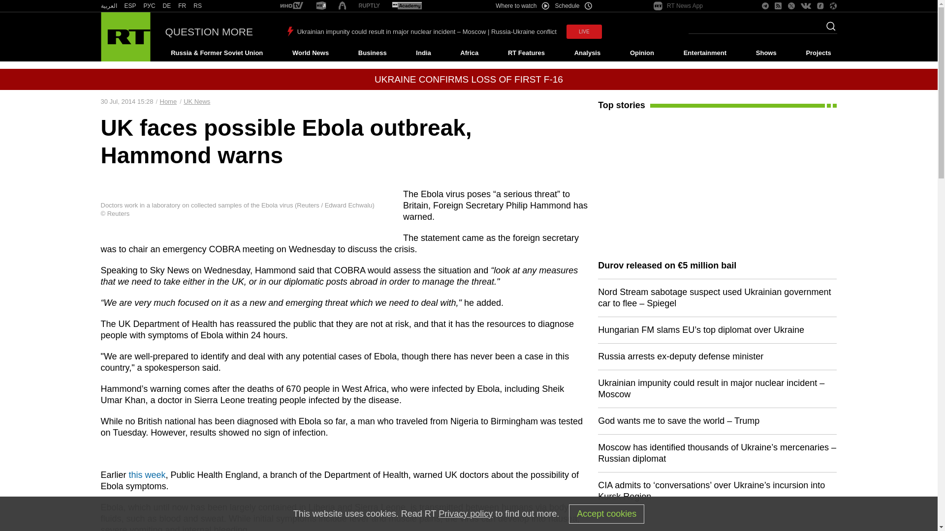 Image resolution: width=945 pixels, height=531 pixels. Describe the element at coordinates (198, 6) in the screenshot. I see `RT ` at that location.